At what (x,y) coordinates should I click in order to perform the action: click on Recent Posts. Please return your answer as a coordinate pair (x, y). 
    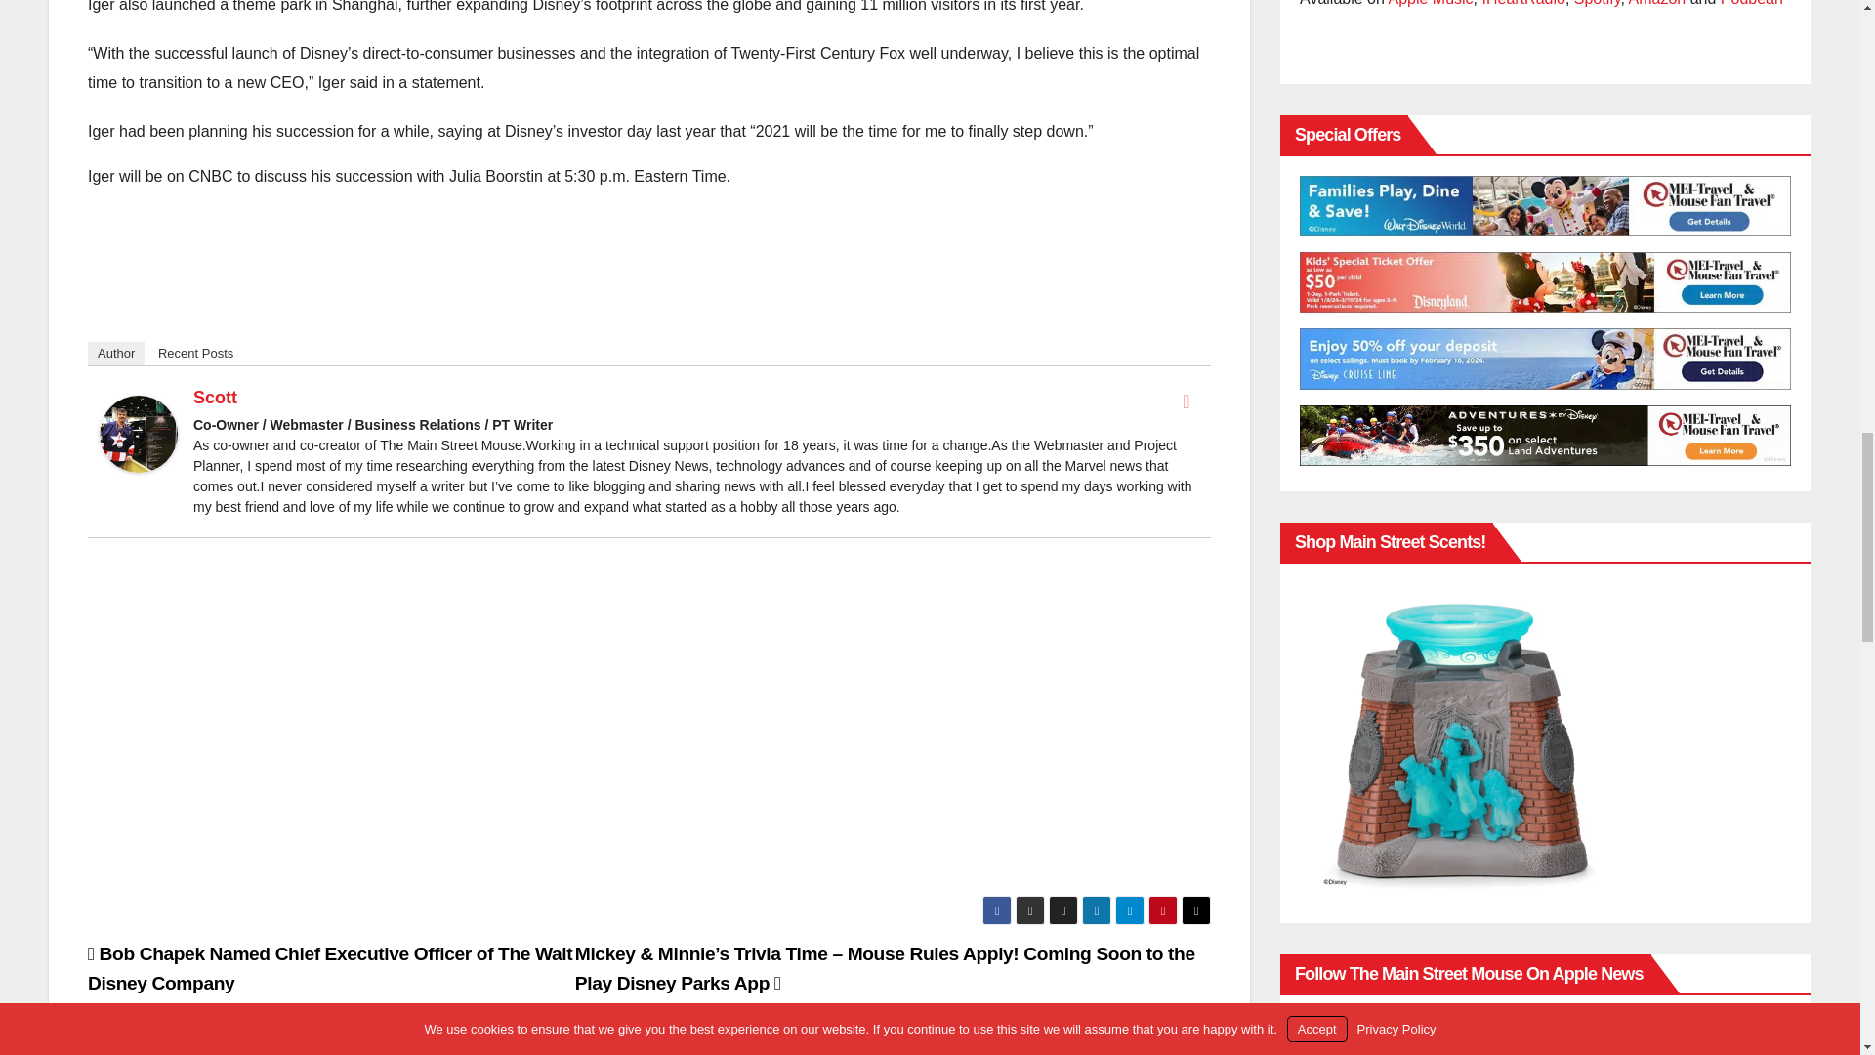
    Looking at the image, I should click on (195, 353).